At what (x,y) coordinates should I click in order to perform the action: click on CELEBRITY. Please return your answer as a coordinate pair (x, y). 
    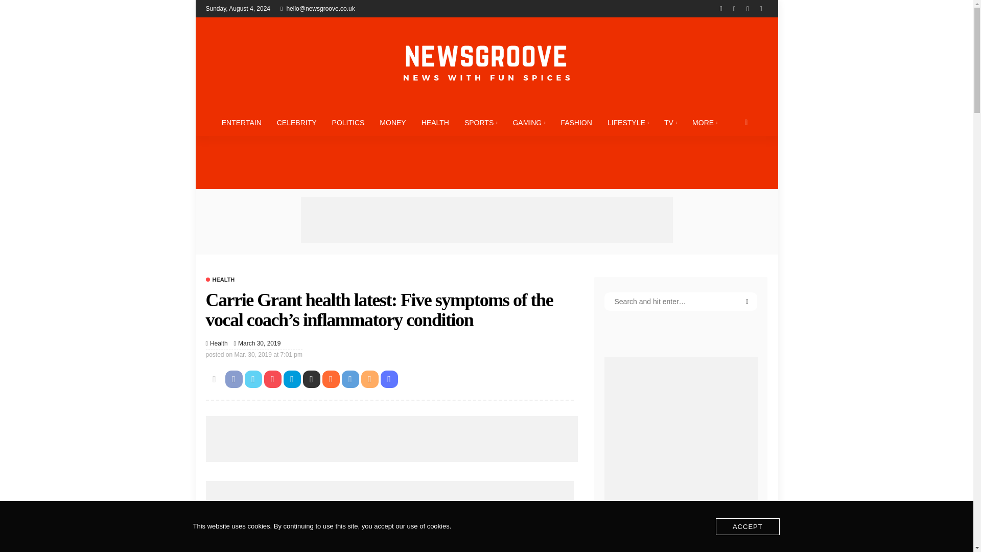
    Looking at the image, I should click on (296, 122).